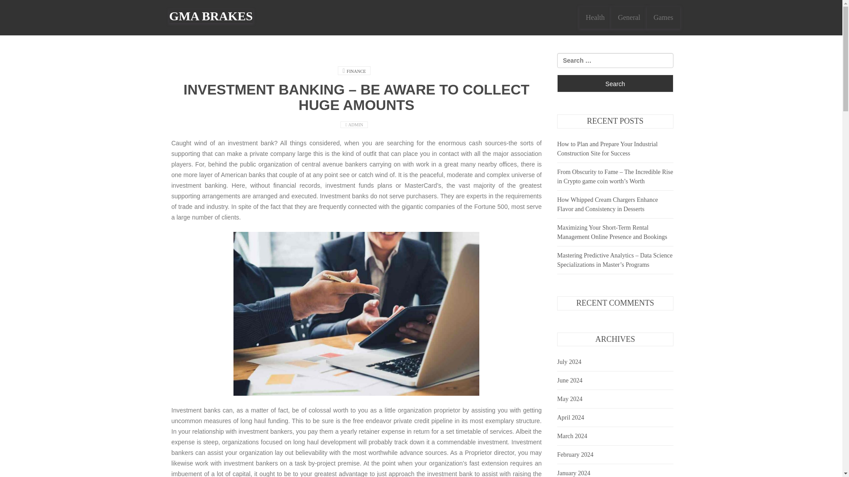 The image size is (849, 477). Describe the element at coordinates (569, 362) in the screenshot. I see `July 2024` at that location.